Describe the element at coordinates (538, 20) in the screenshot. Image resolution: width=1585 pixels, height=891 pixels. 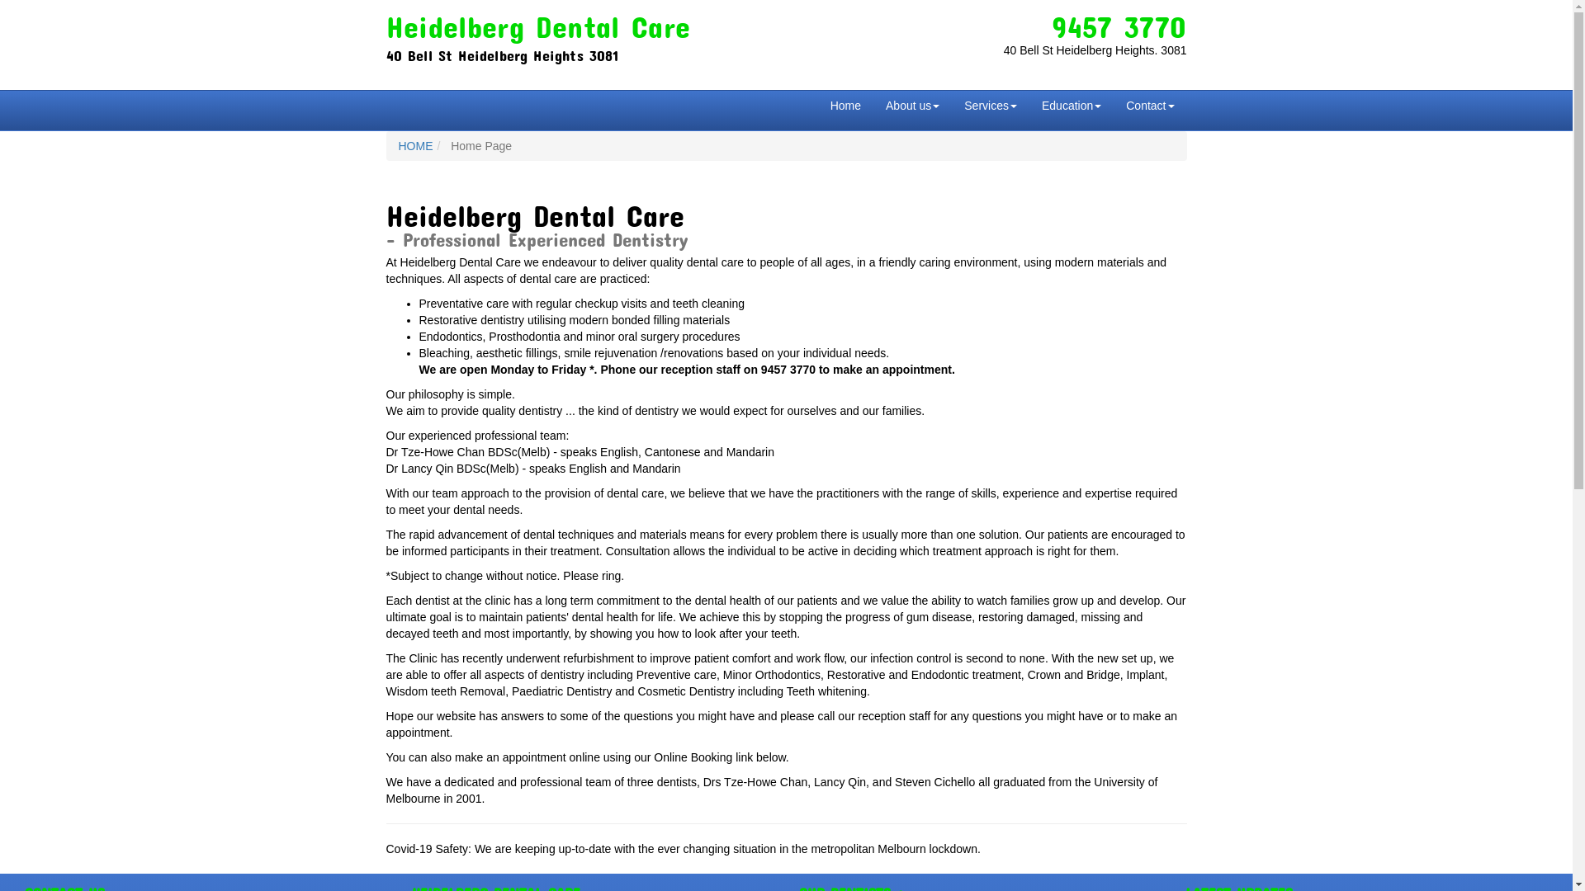
I see `Heidelberg Dental Care` at that location.